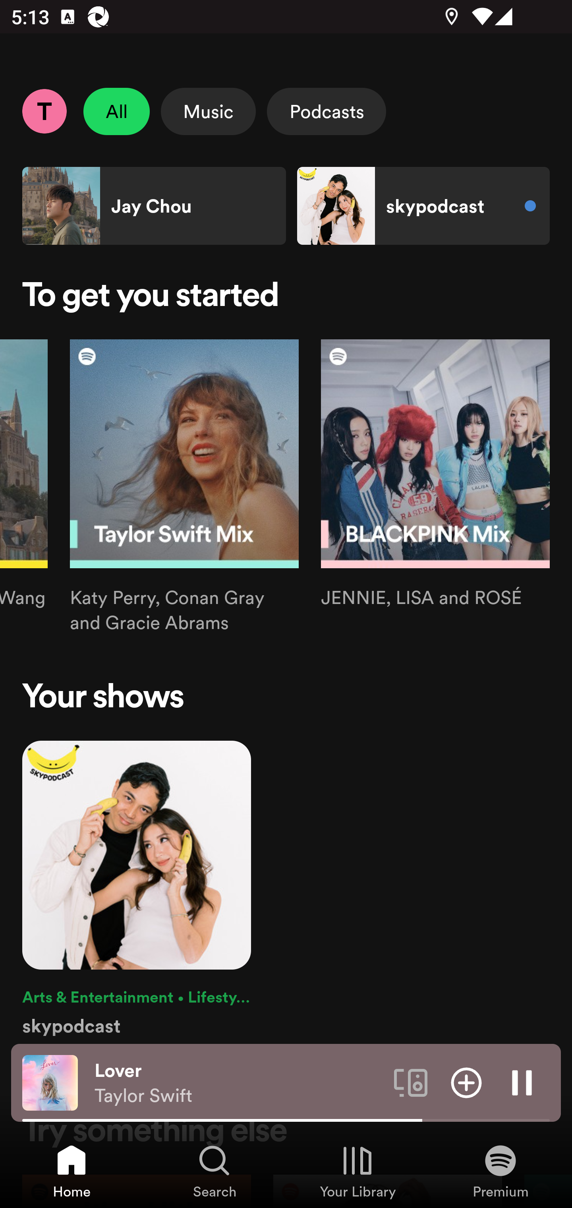  What do you see at coordinates (71, 1171) in the screenshot?
I see `Home, Tab 1 of 4 Home Home` at bounding box center [71, 1171].